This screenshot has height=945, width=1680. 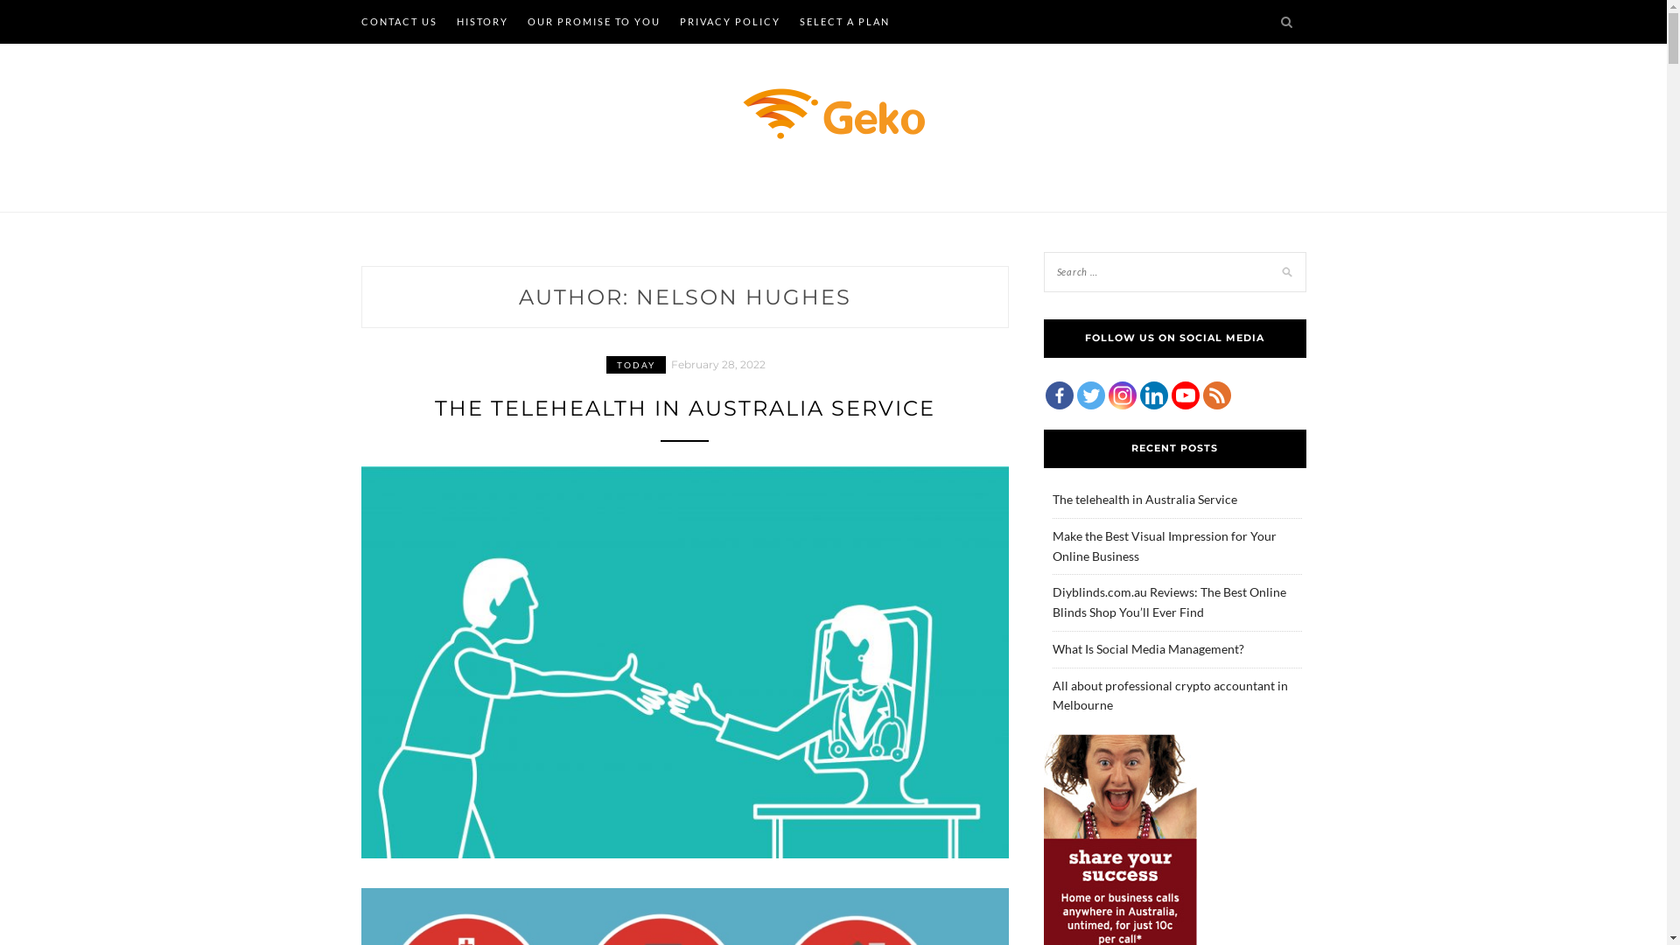 I want to click on Skip to content, so click(x=0, y=0).